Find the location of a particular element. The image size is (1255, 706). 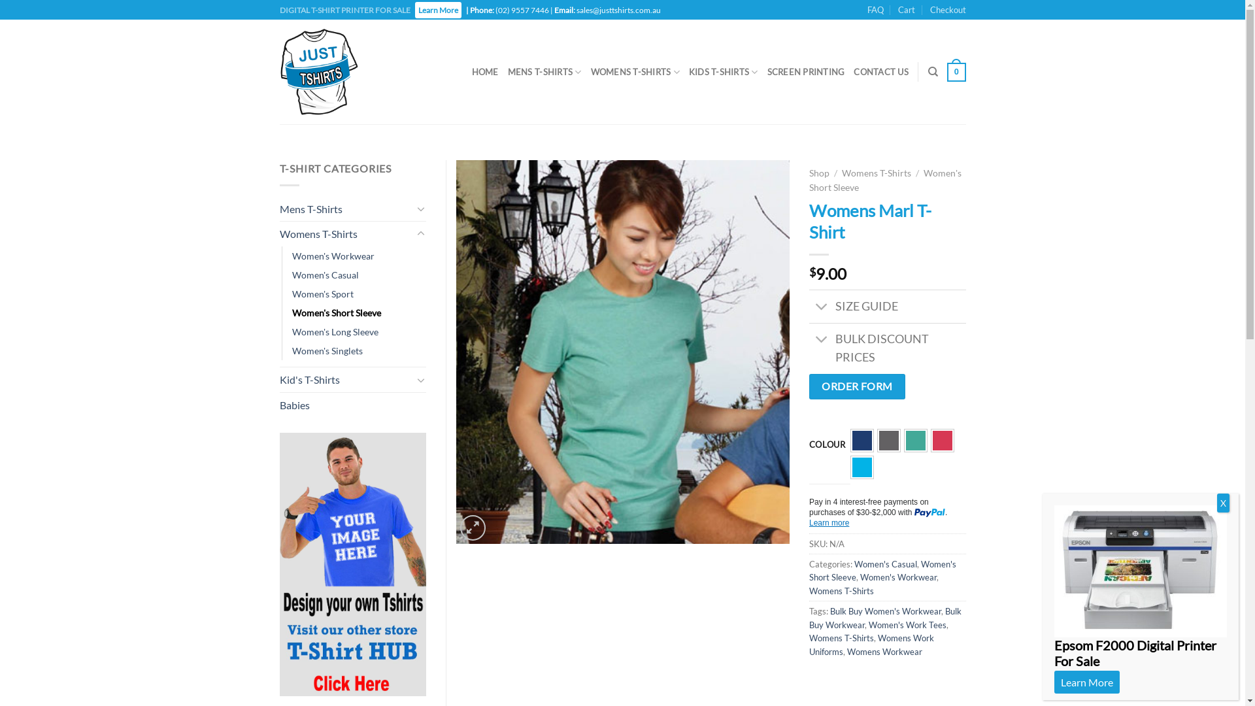

SCREEN PRINTING is located at coordinates (807, 72).